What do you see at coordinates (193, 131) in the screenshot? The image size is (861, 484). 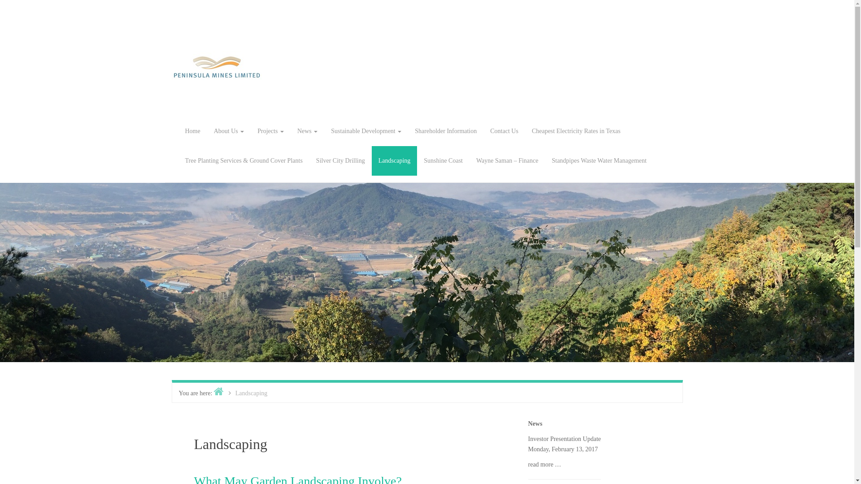 I see `Home` at bounding box center [193, 131].